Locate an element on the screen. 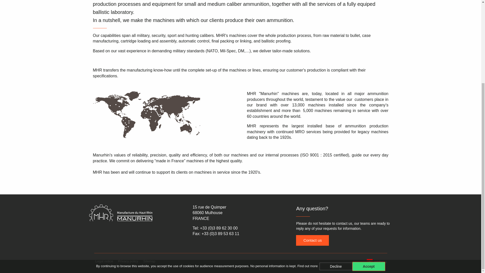 This screenshot has height=273, width=485. Find out more is located at coordinates (307, 150).